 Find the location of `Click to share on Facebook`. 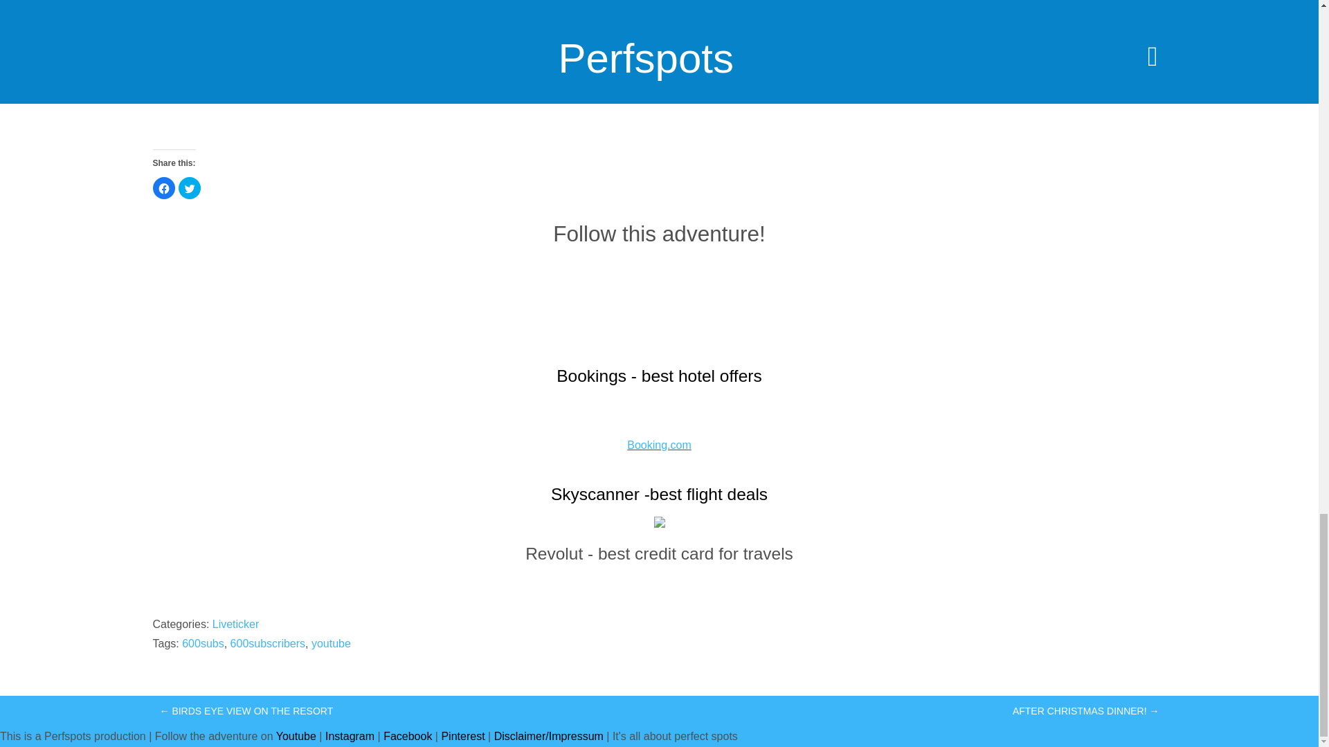

Click to share on Facebook is located at coordinates (163, 188).